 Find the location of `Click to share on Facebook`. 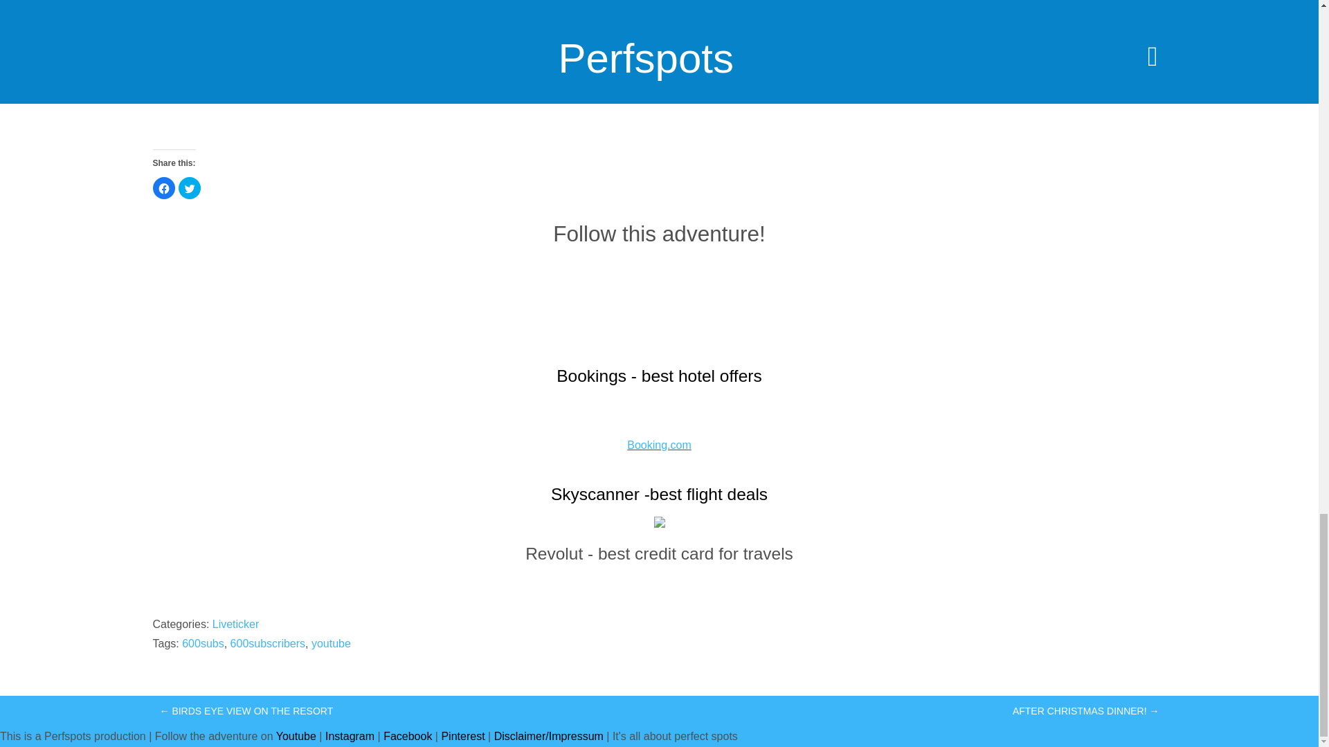

Click to share on Facebook is located at coordinates (163, 188).